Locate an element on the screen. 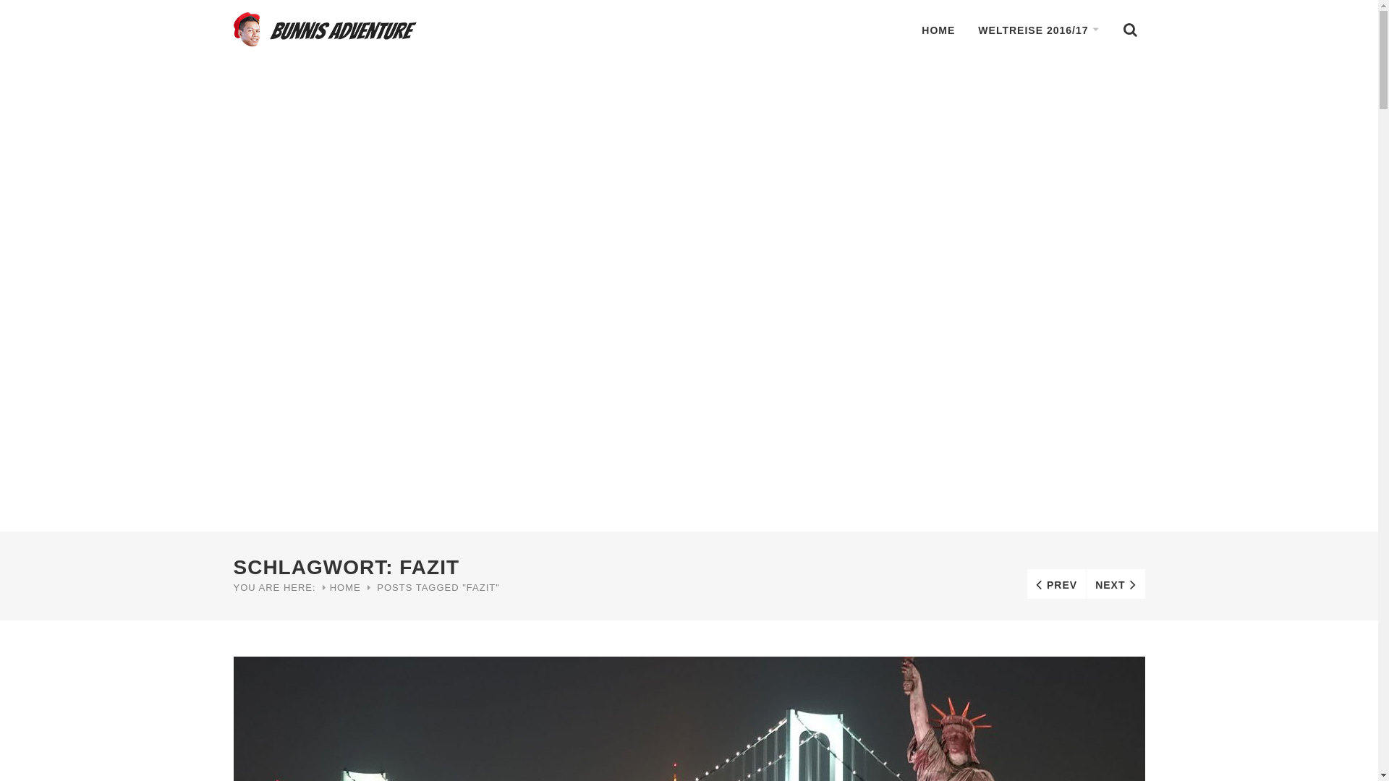  HOME is located at coordinates (938, 30).